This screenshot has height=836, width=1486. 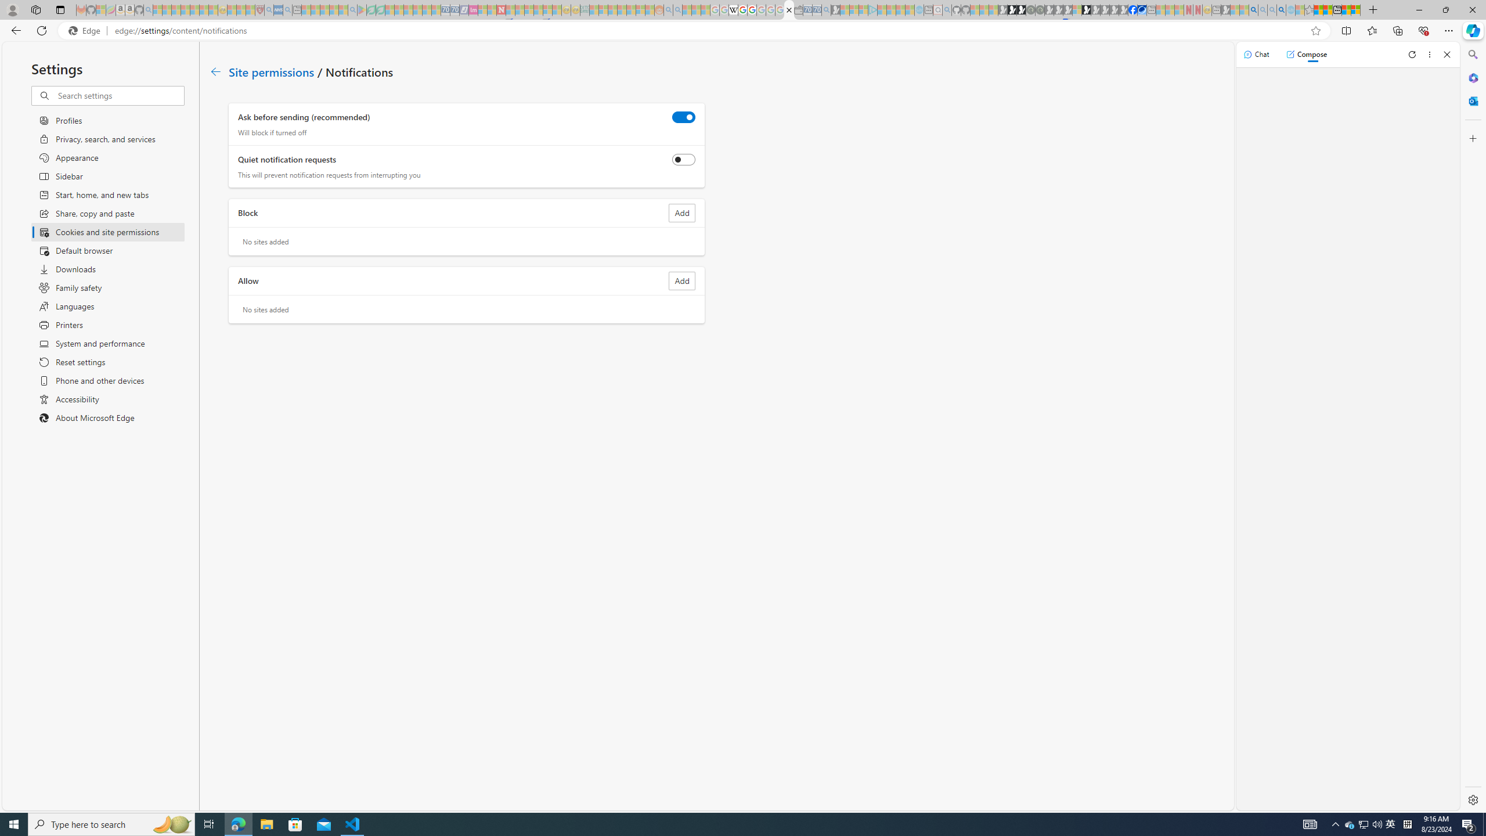 What do you see at coordinates (1216, 10) in the screenshot?
I see `New tab - Sleeping` at bounding box center [1216, 10].